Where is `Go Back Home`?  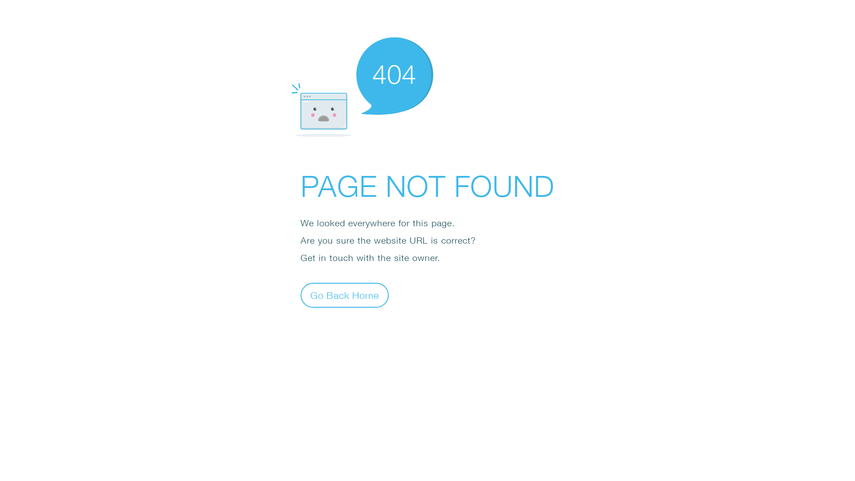
Go Back Home is located at coordinates (345, 295).